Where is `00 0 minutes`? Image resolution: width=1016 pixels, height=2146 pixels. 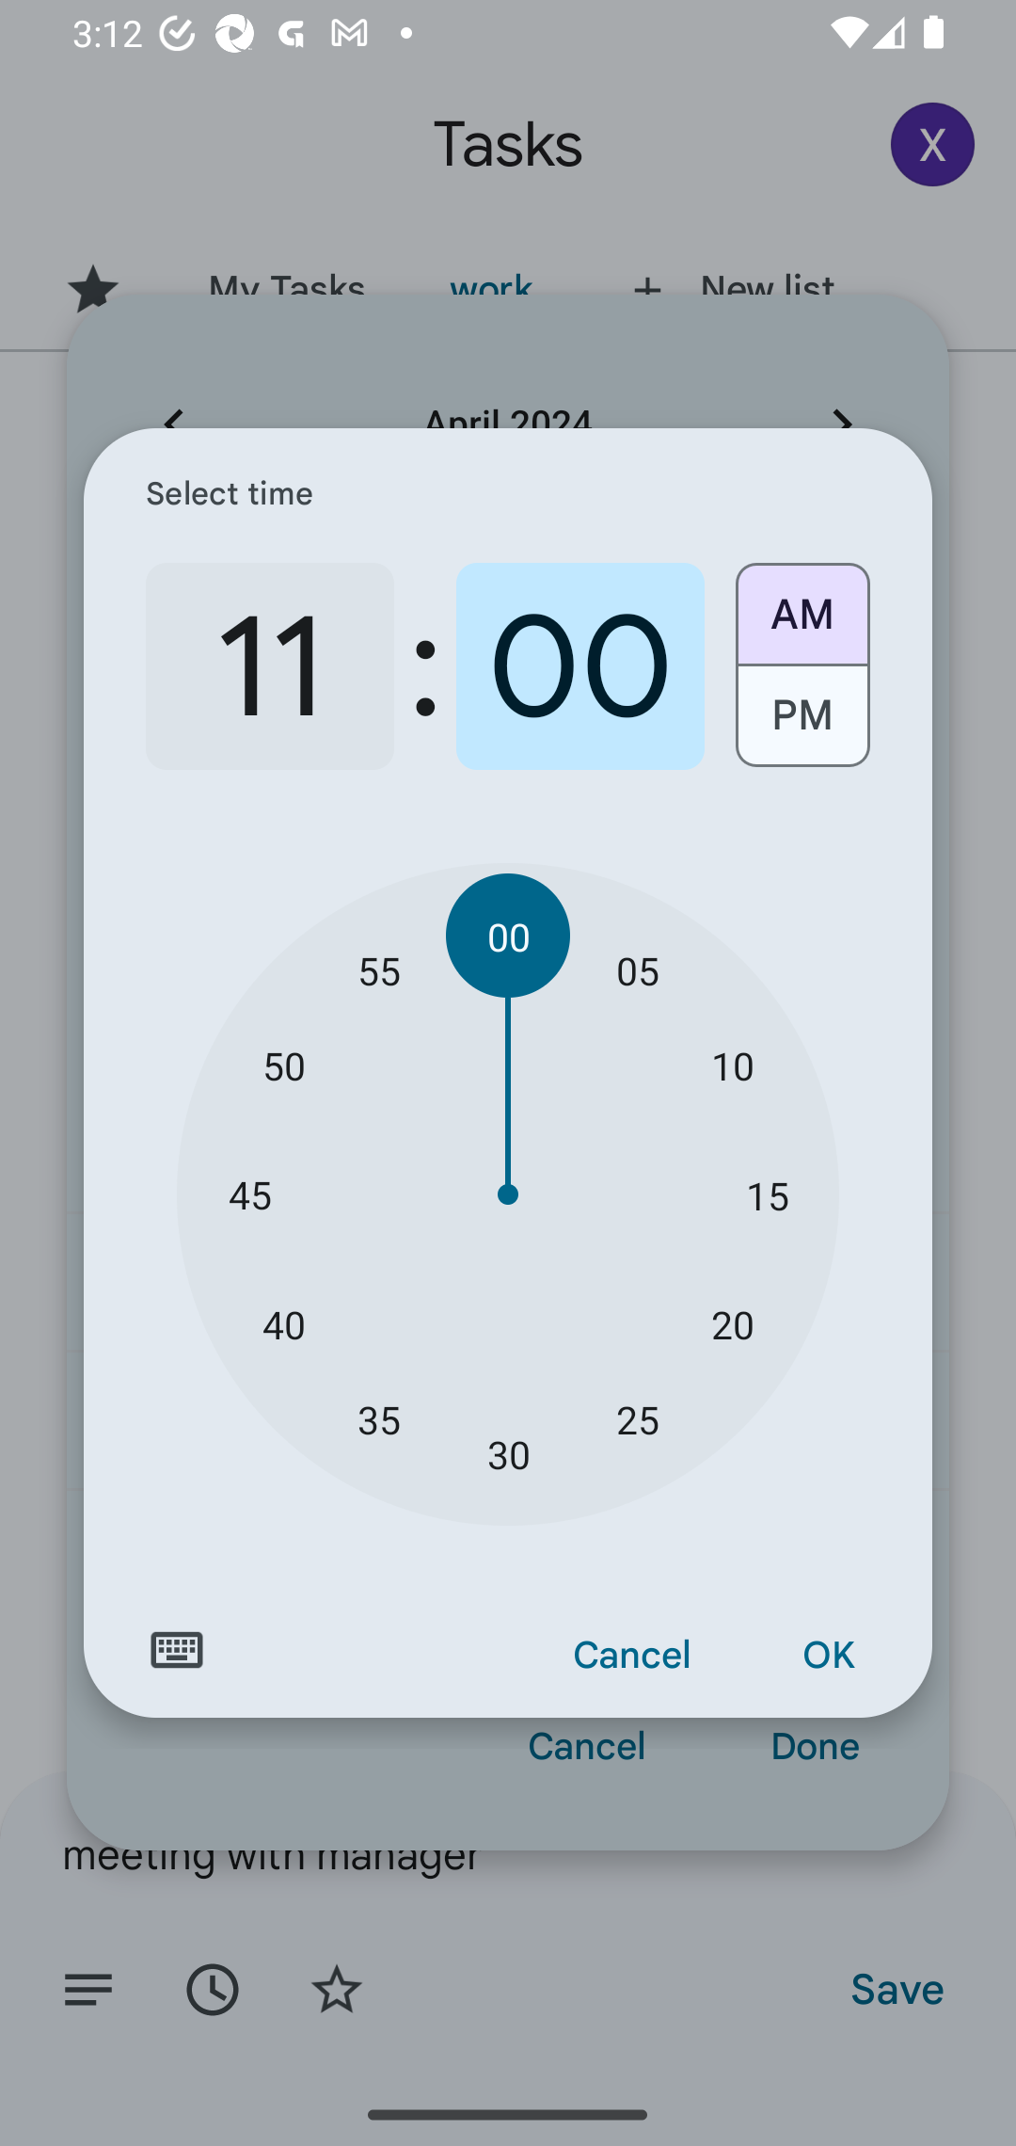
00 0 minutes is located at coordinates (579, 666).